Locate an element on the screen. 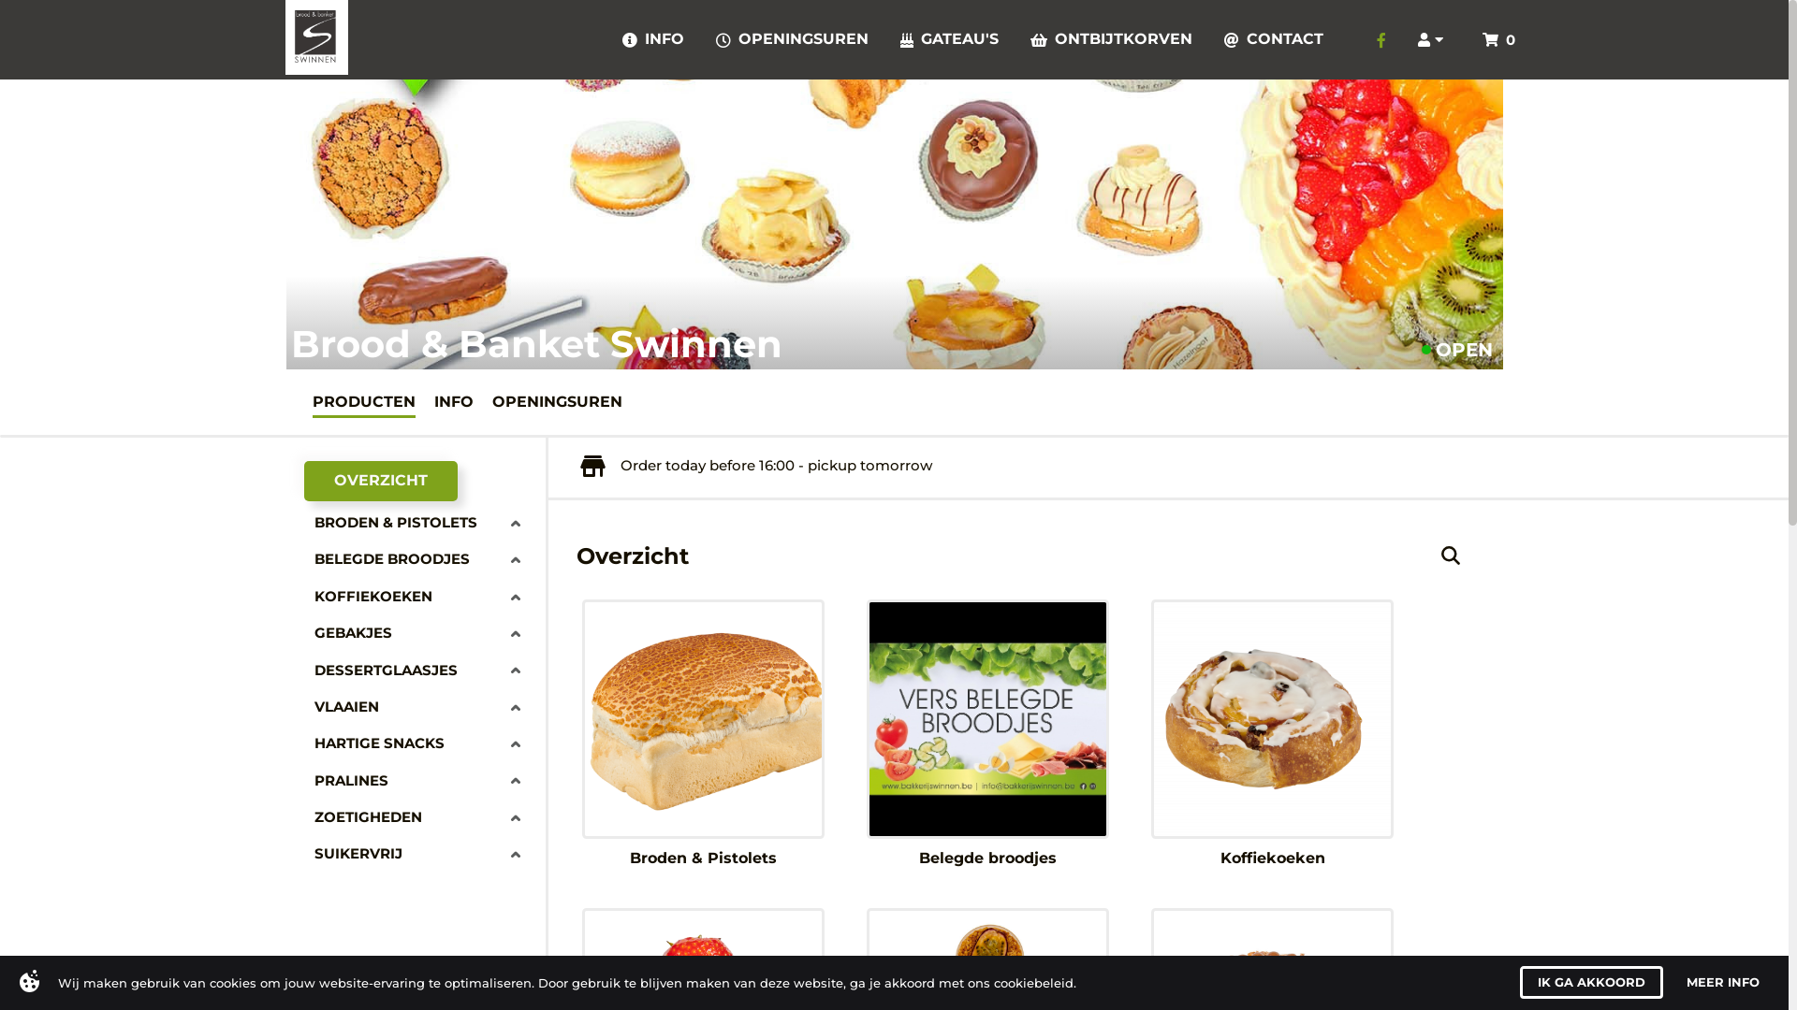  MORE INFO is located at coordinates (1731, 982).